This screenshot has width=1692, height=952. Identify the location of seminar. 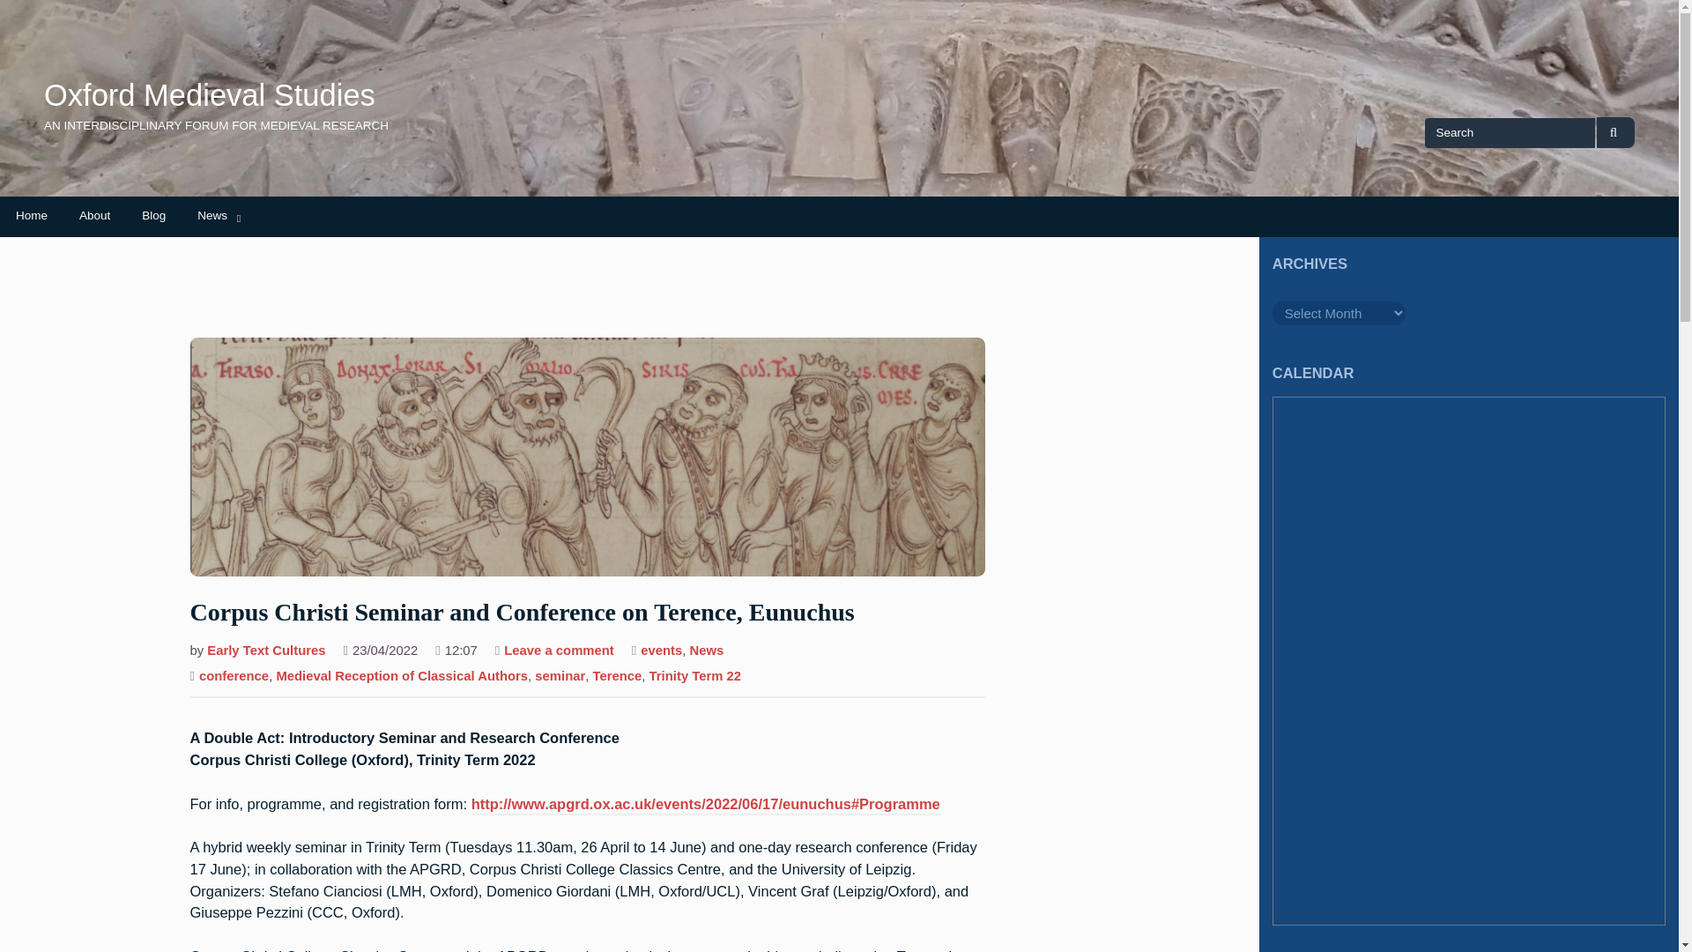
(560, 677).